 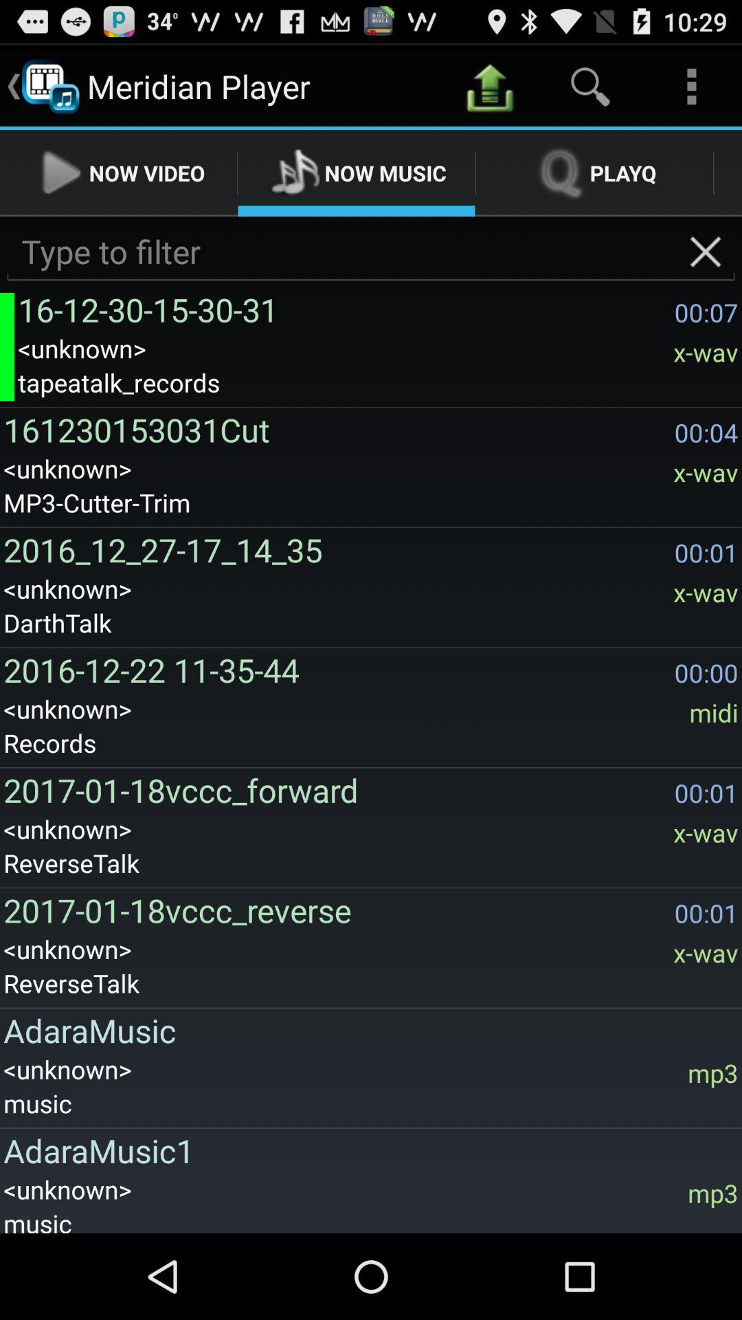 I want to click on click the midi item, so click(x=713, y=712).